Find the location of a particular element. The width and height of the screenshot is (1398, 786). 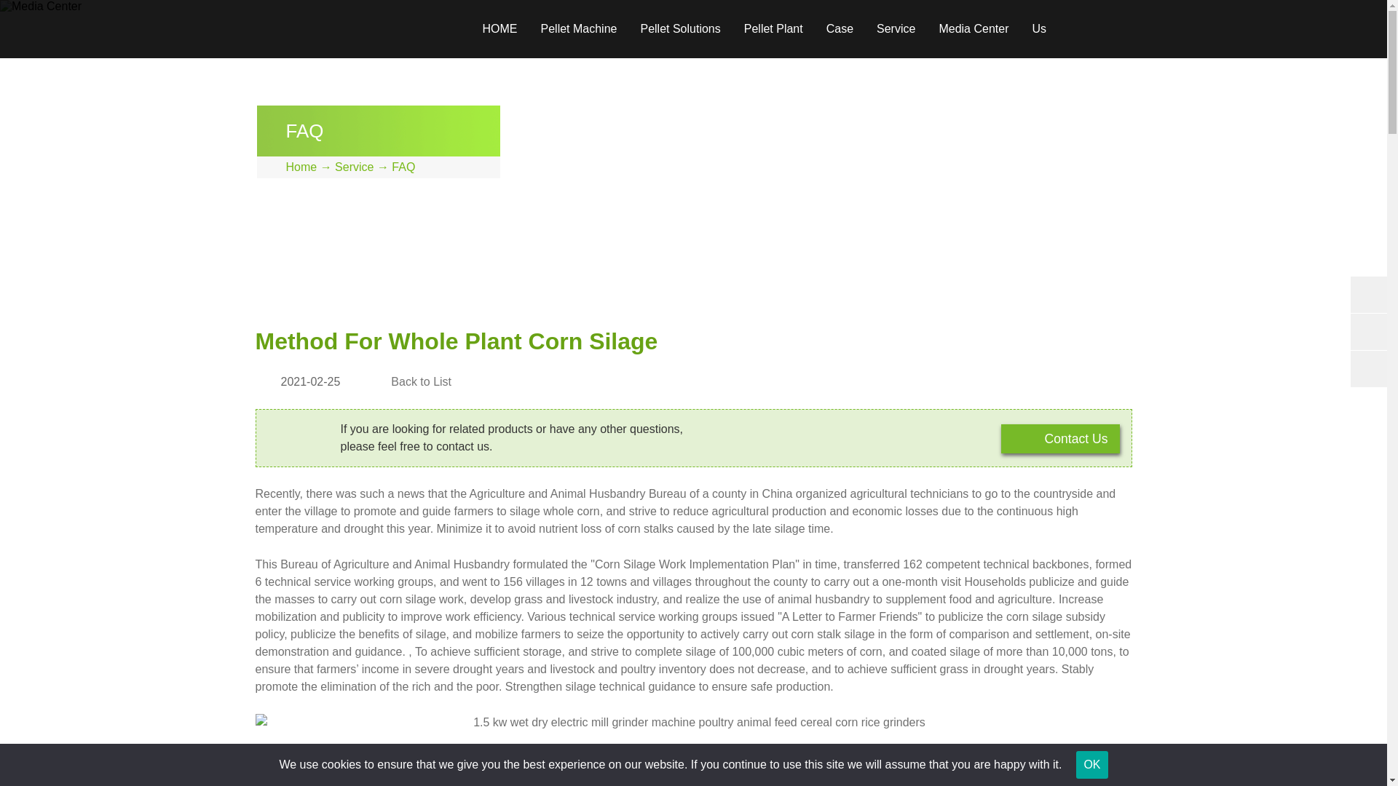

Chat Online is located at coordinates (1060, 439).